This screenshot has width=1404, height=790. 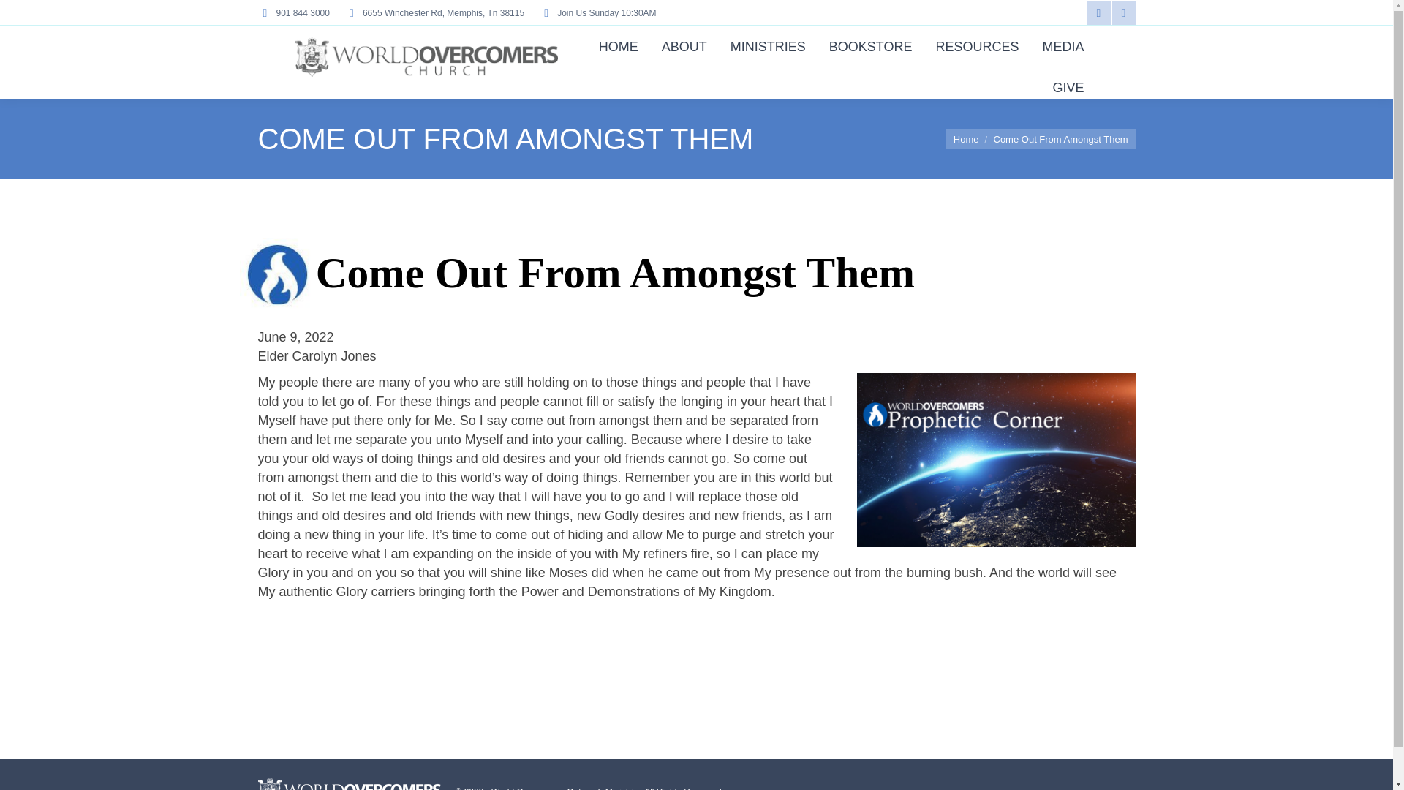 I want to click on MINISTRIES, so click(x=768, y=45).